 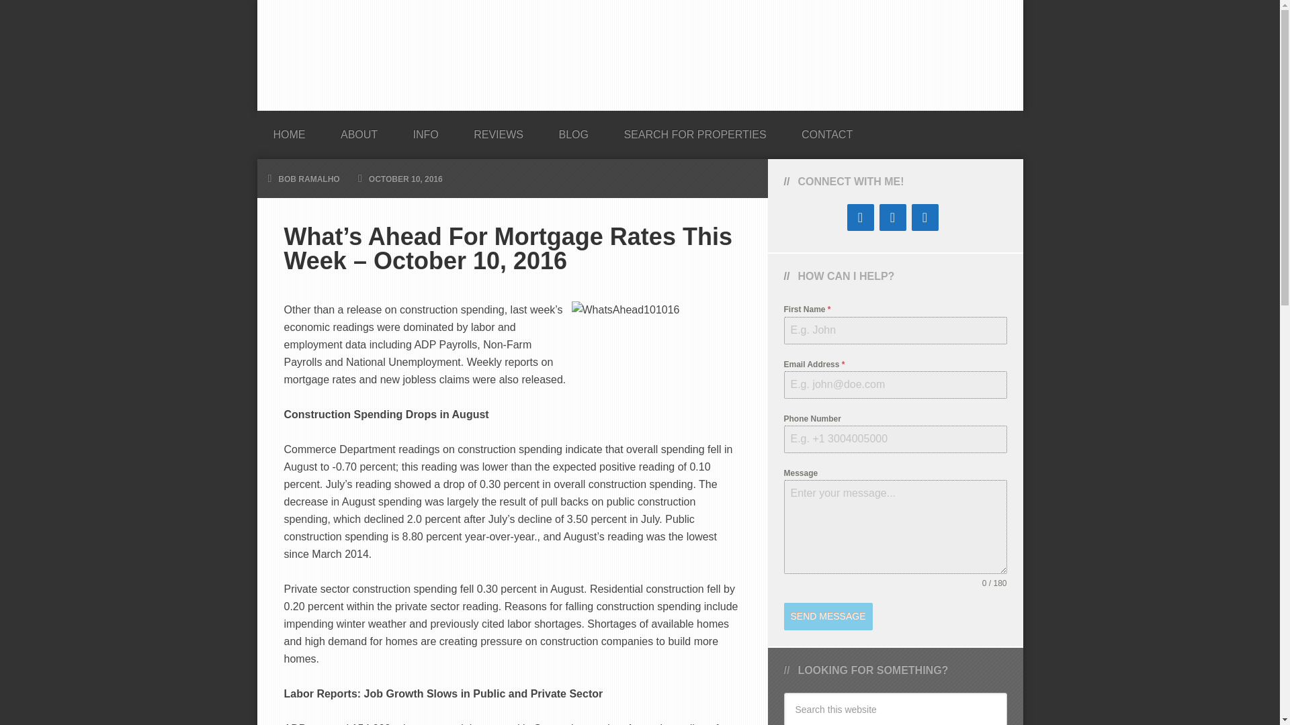 What do you see at coordinates (640, 55) in the screenshot?
I see `BOB RAMALHO` at bounding box center [640, 55].